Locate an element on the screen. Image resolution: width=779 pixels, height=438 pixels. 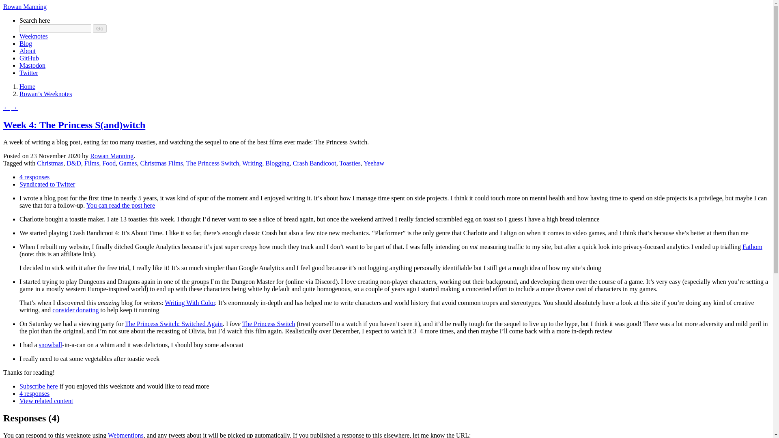
consider donating is located at coordinates (75, 310).